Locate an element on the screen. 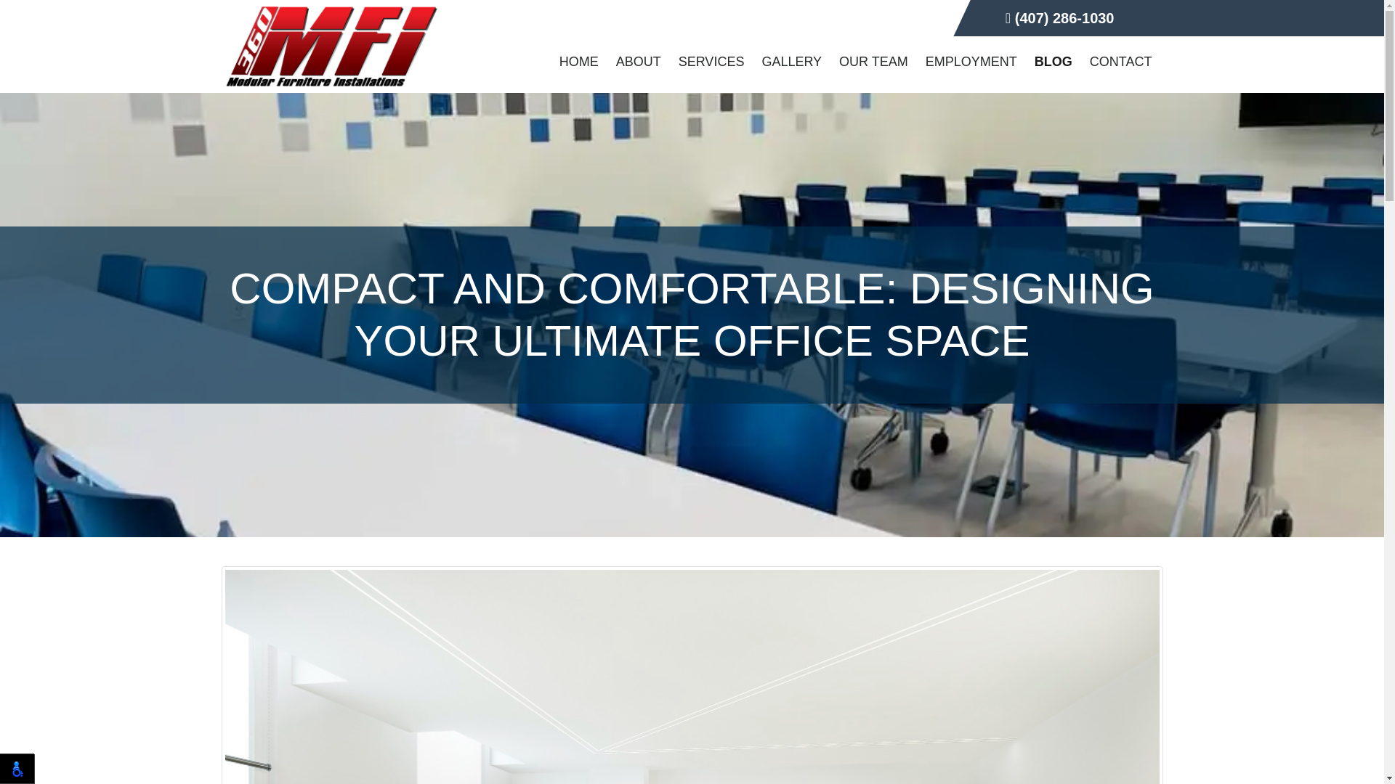  Services is located at coordinates (711, 61).